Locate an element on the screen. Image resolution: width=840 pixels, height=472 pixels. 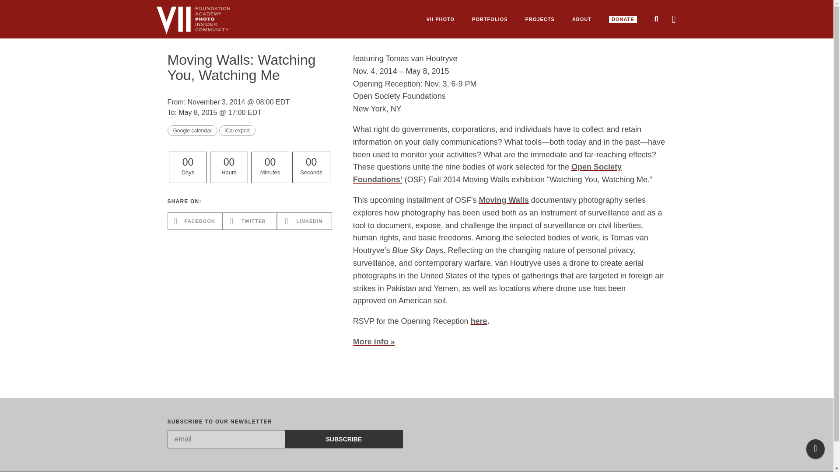
Export as iCal is located at coordinates (237, 131).